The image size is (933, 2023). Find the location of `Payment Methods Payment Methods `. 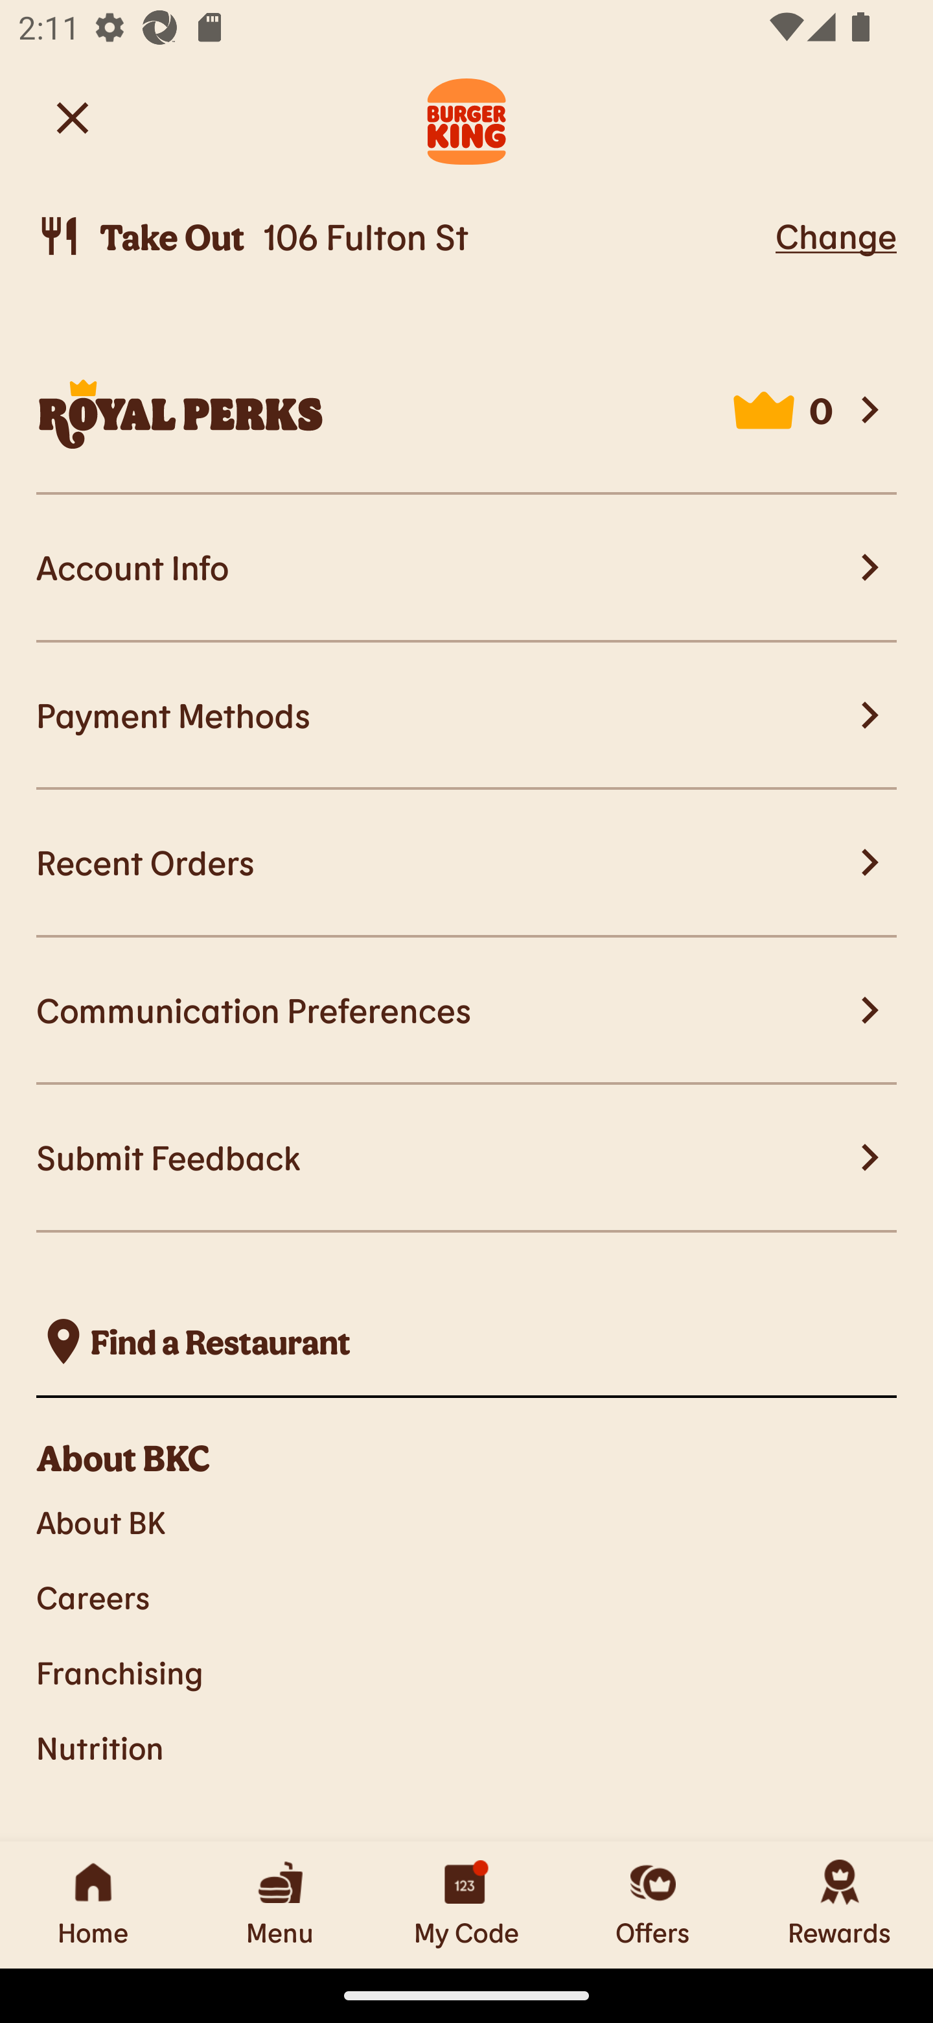

Payment Methods Payment Methods  is located at coordinates (466, 716).